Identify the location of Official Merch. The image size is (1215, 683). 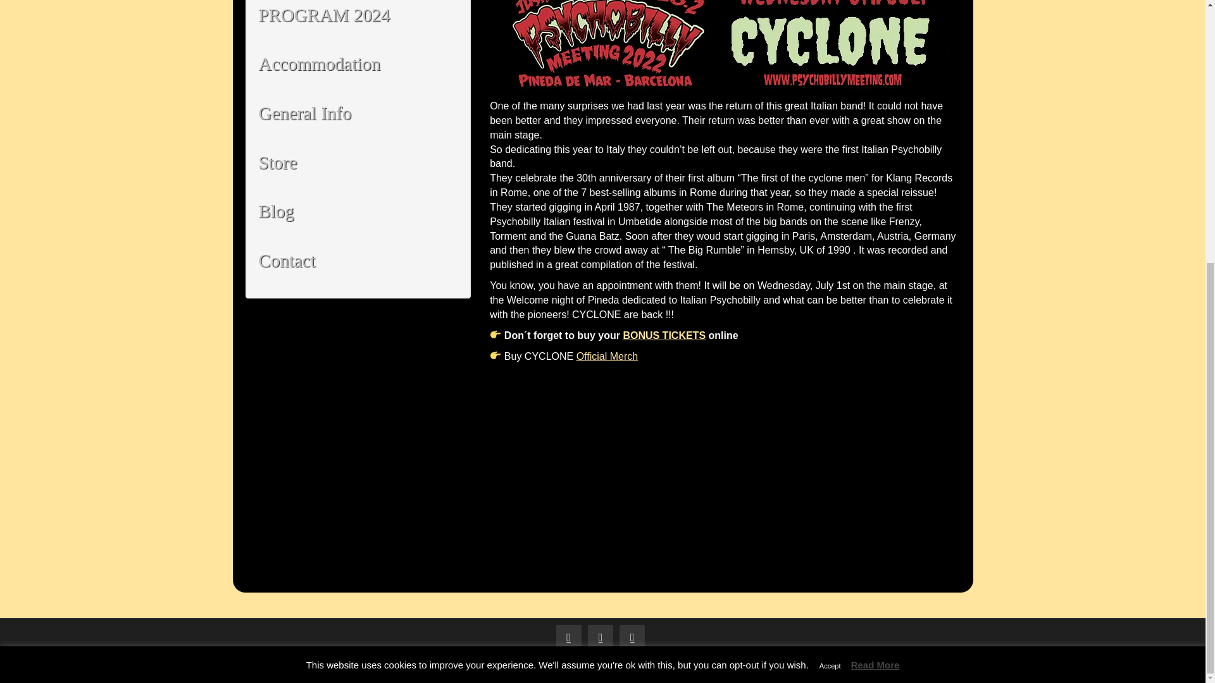
(607, 355).